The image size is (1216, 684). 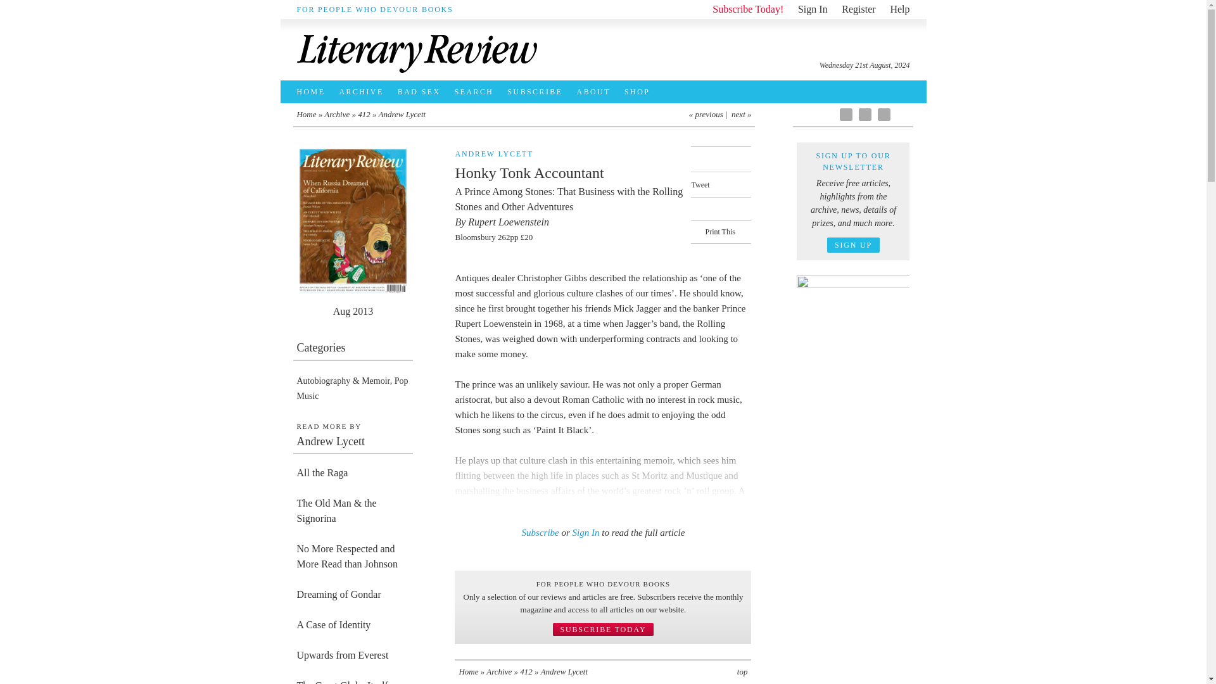 I want to click on SEARCH, so click(x=478, y=92).